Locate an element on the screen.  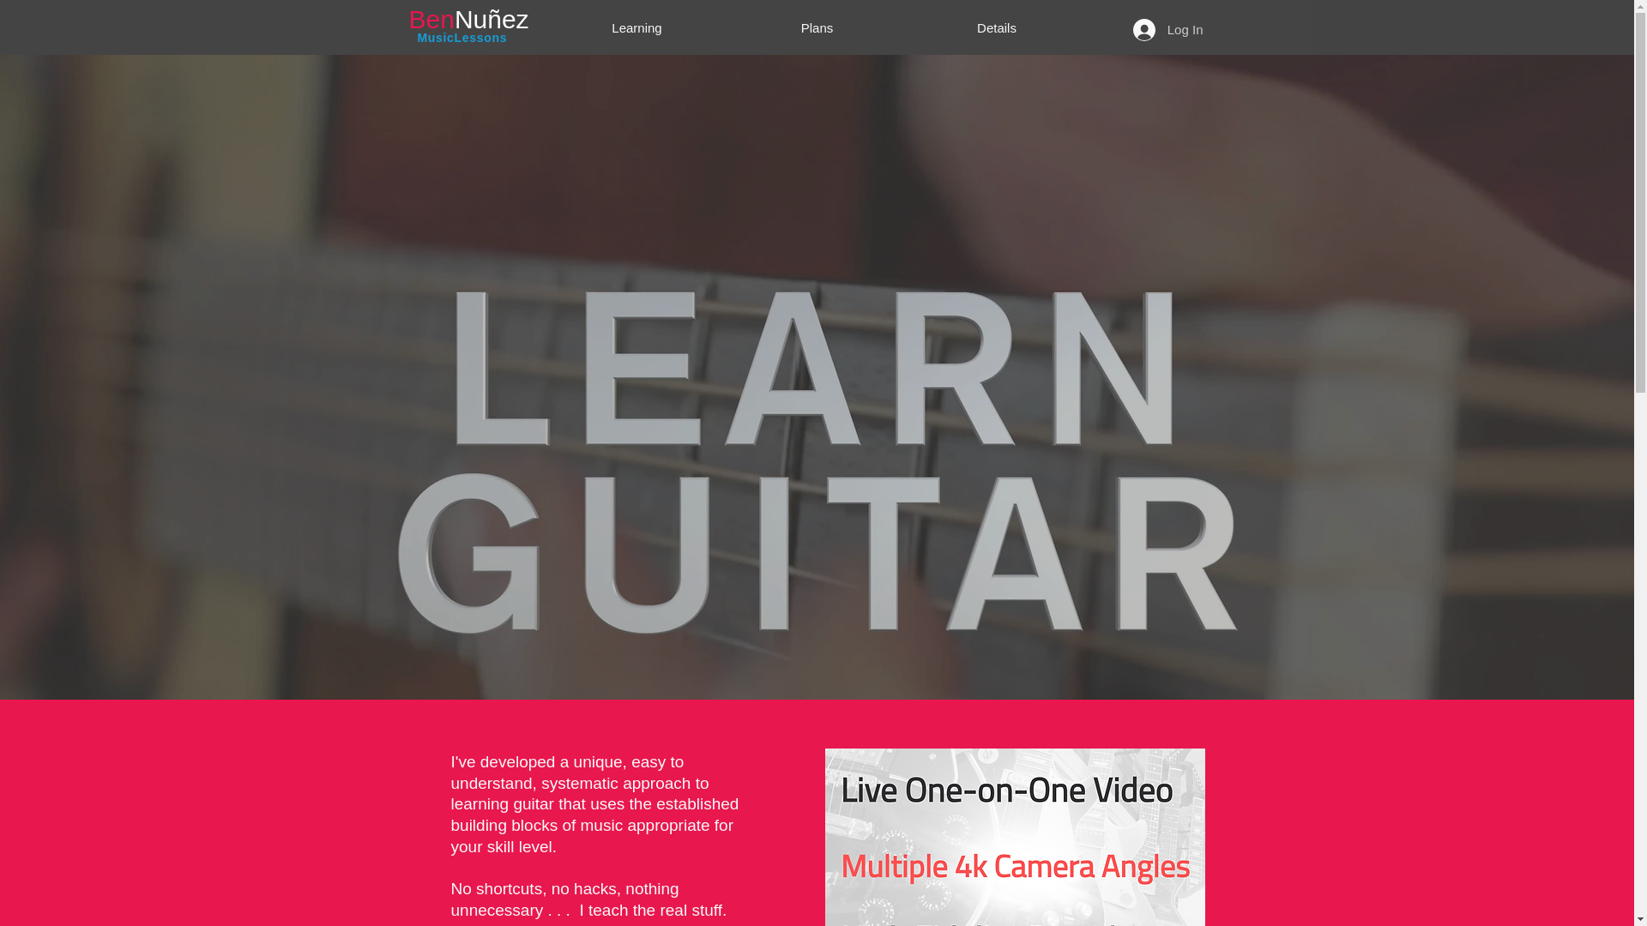
Log In is located at coordinates (1168, 30).